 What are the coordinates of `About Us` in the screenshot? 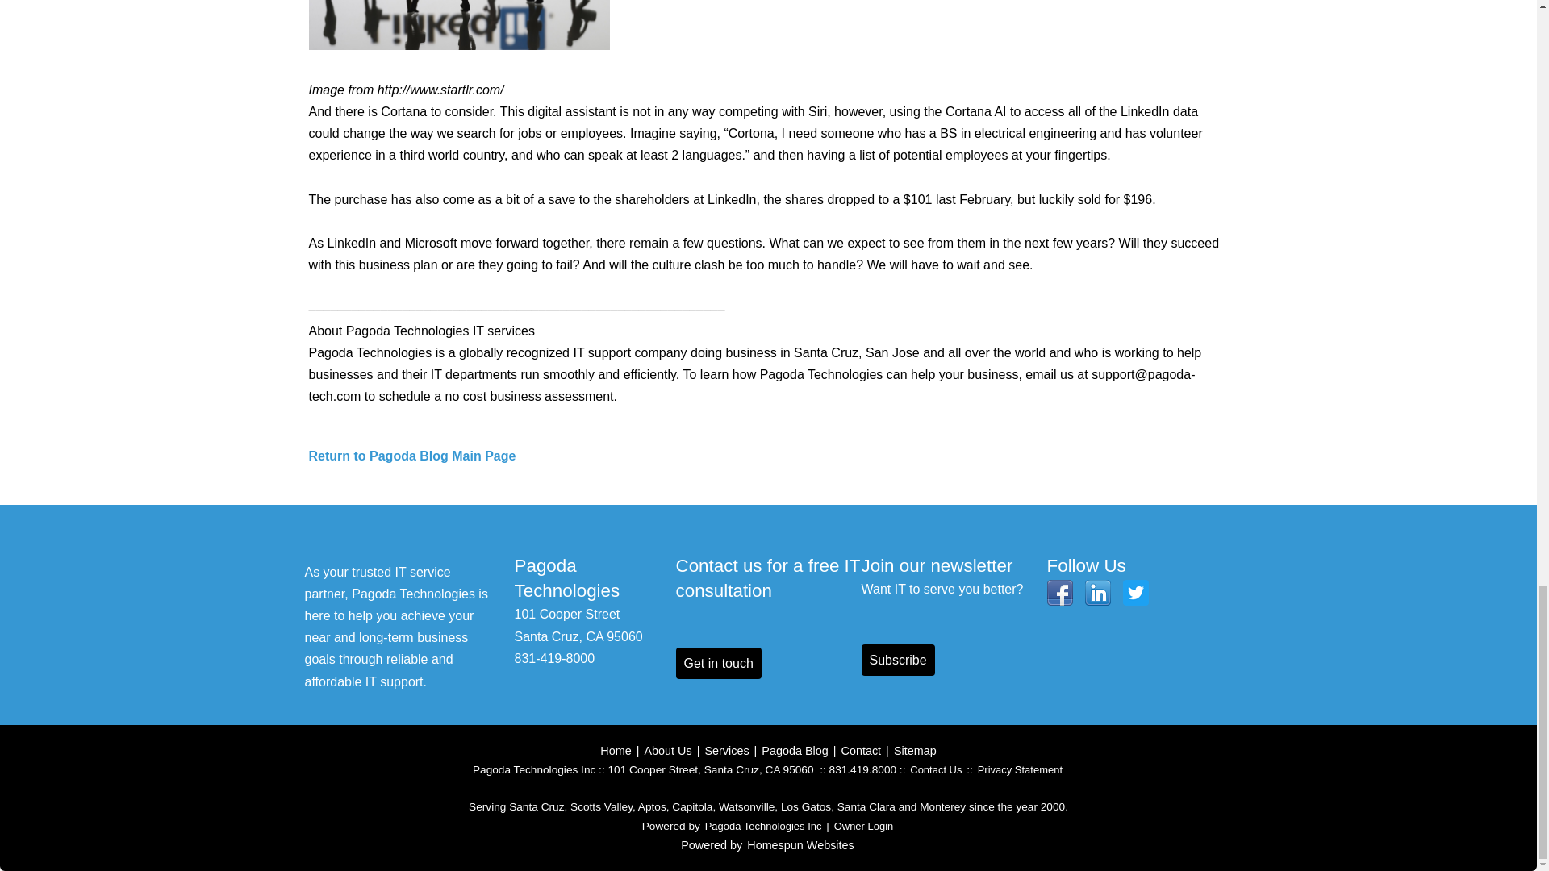 It's located at (667, 750).